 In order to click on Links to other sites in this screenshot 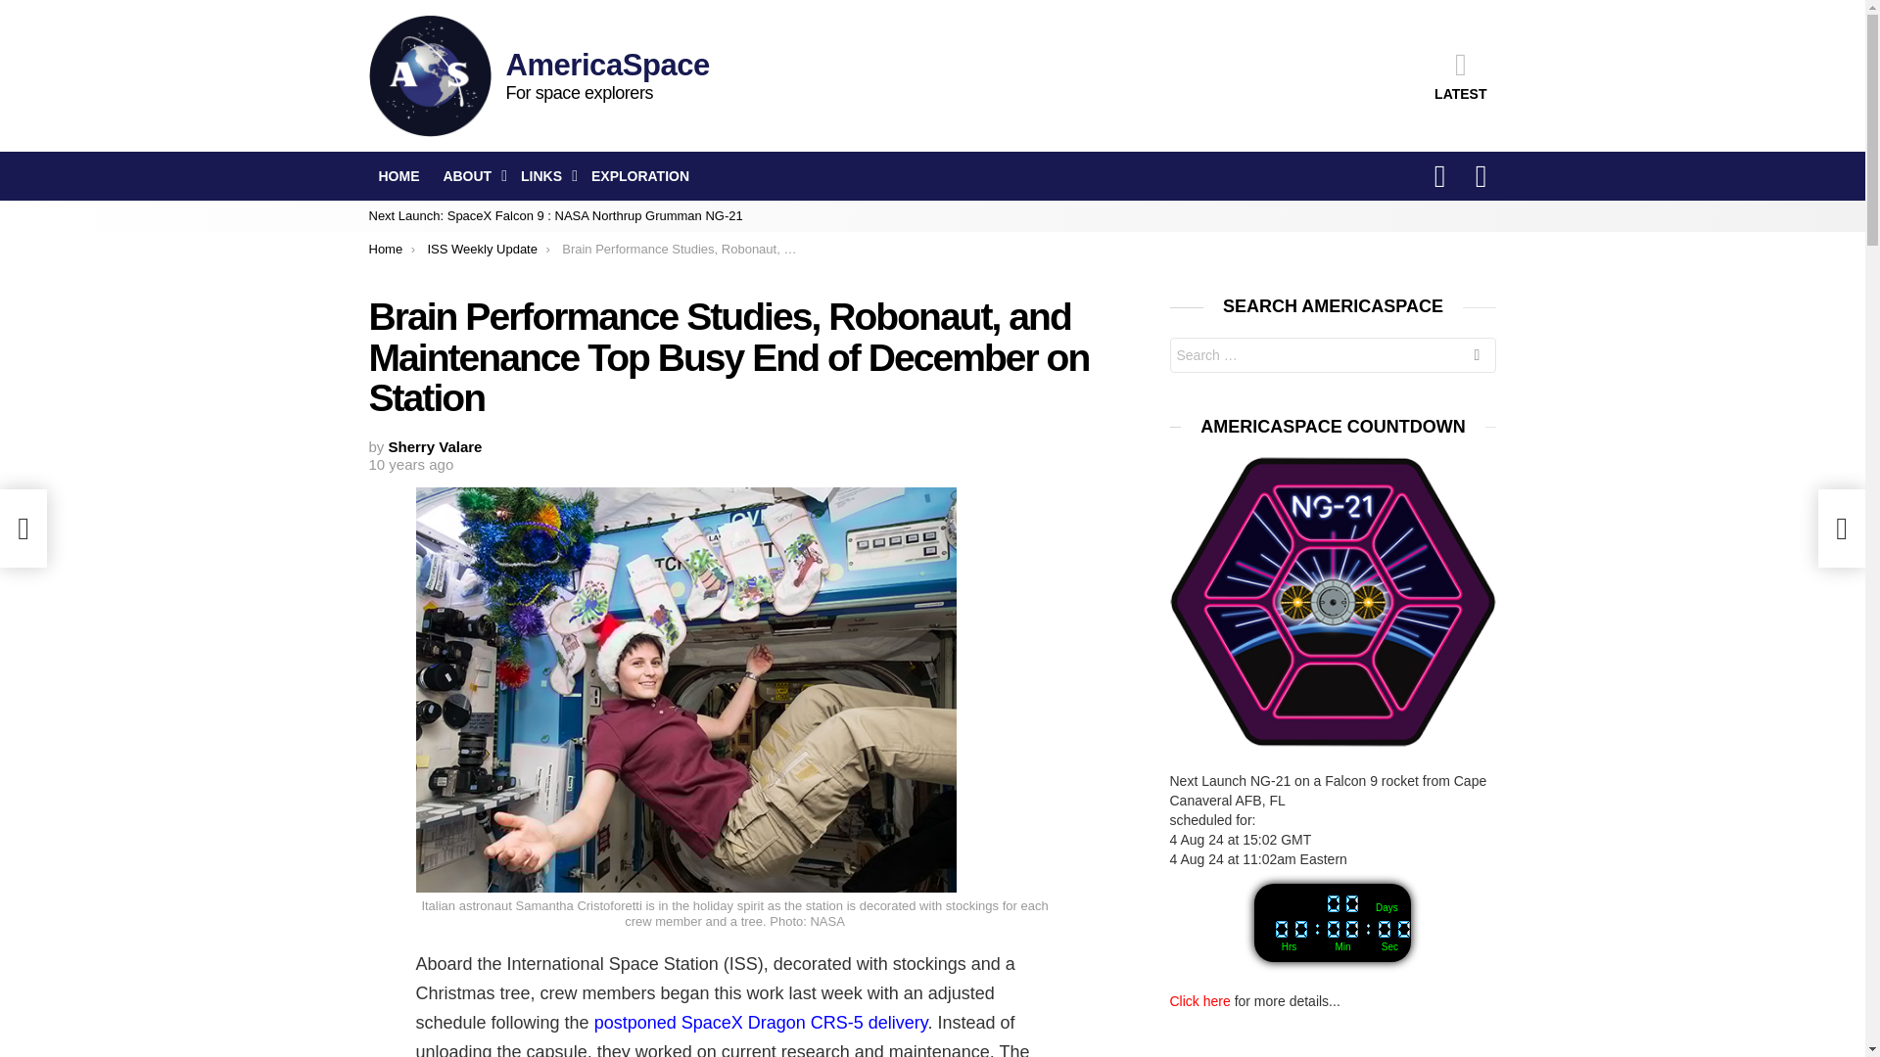, I will do `click(544, 176)`.